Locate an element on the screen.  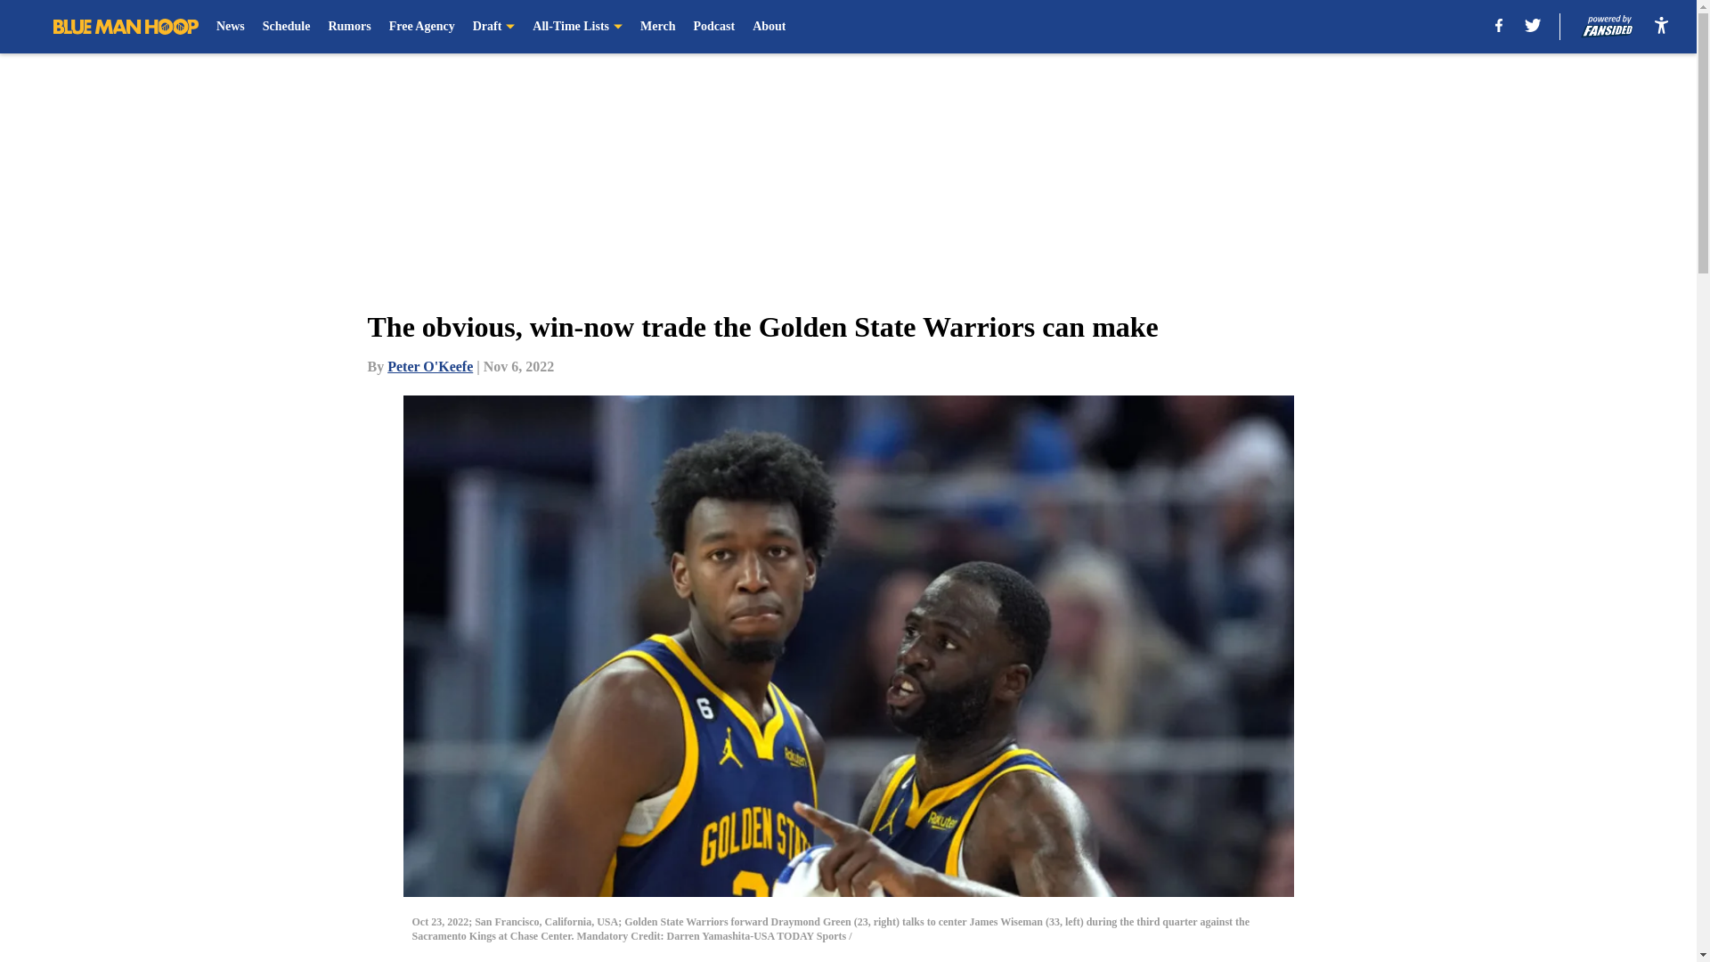
About is located at coordinates (768, 27).